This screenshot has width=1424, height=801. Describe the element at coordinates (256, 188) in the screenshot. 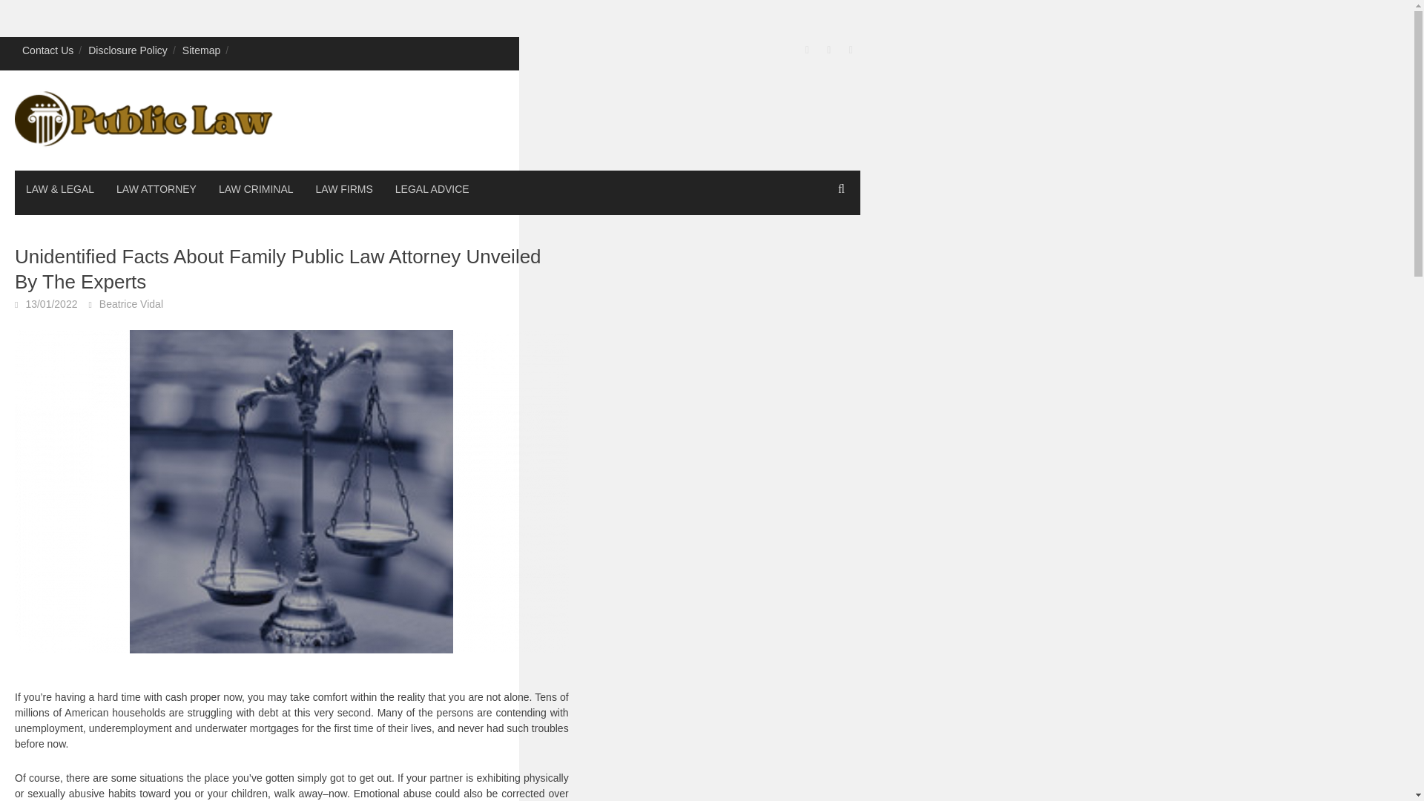

I see `LAW CRIMINAL` at that location.